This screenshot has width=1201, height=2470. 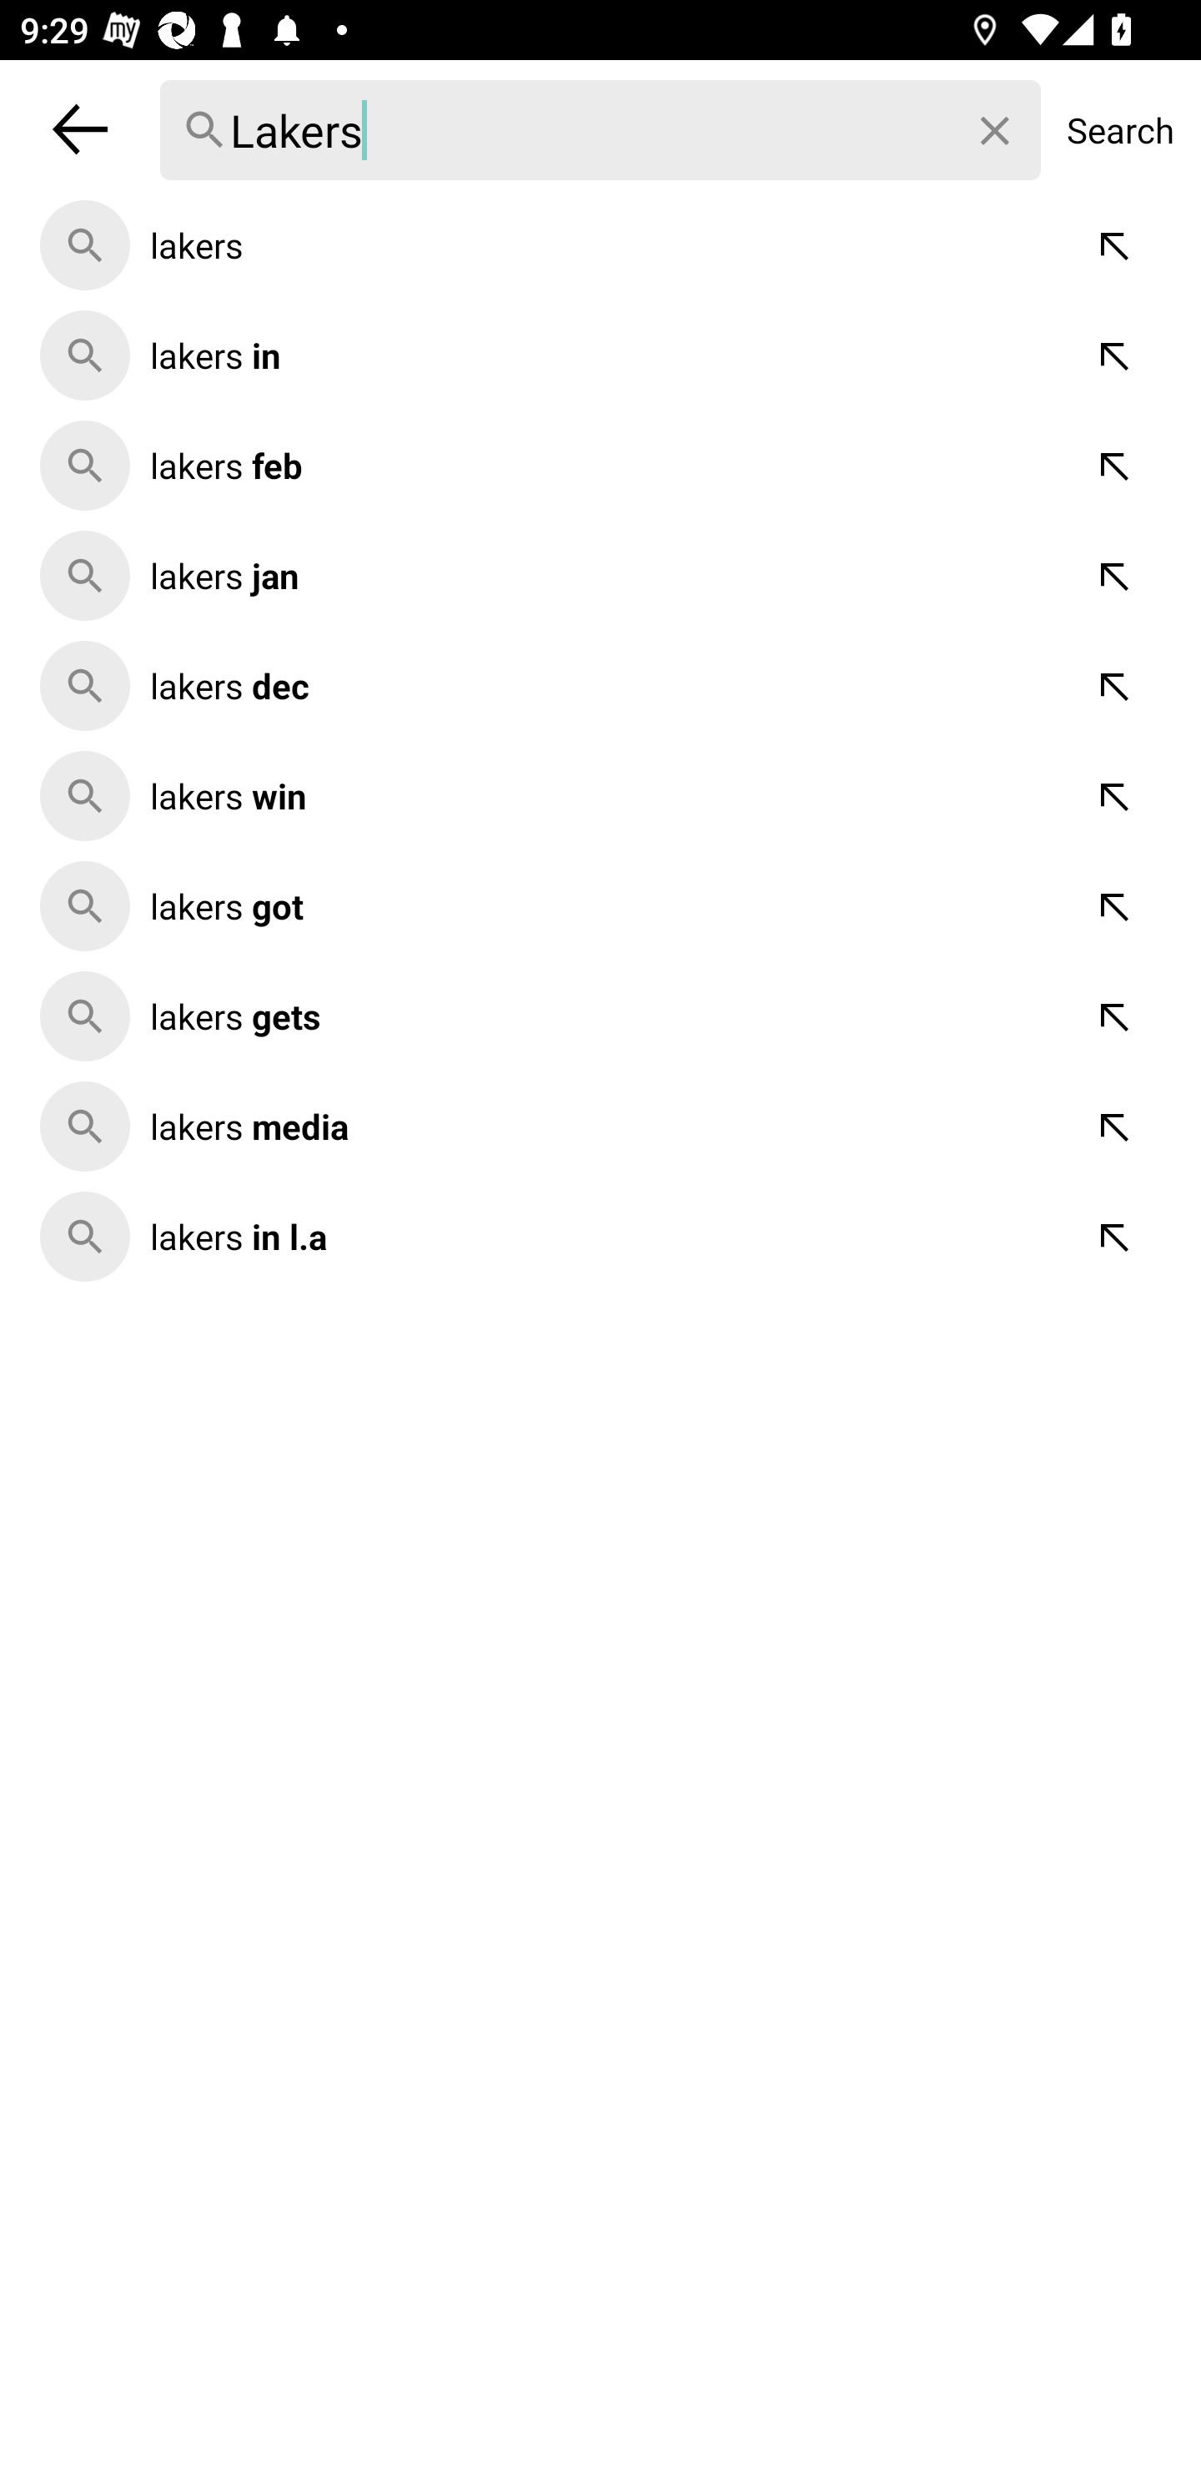 I want to click on search lakers win Fill in lakers win, so click(x=600, y=796).